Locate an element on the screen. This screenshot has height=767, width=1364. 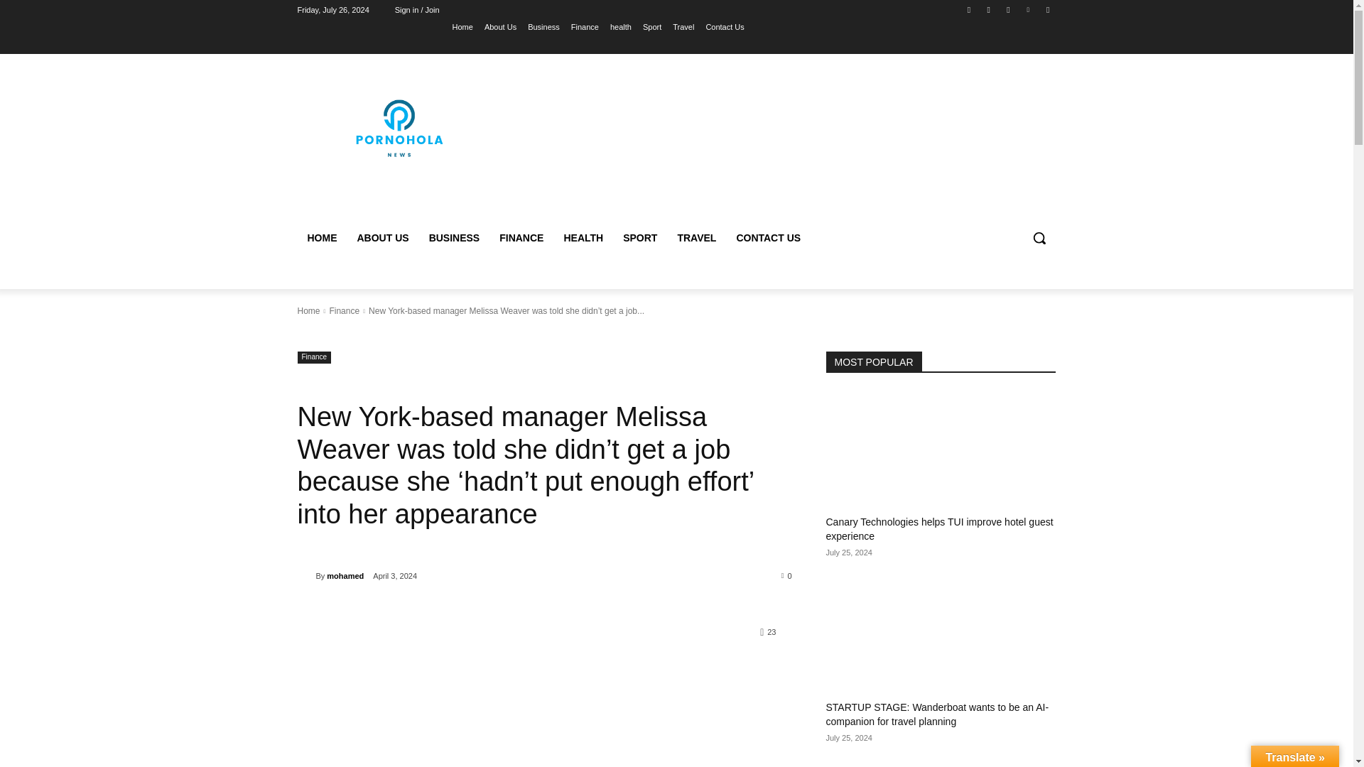
Instagram is located at coordinates (989, 9).